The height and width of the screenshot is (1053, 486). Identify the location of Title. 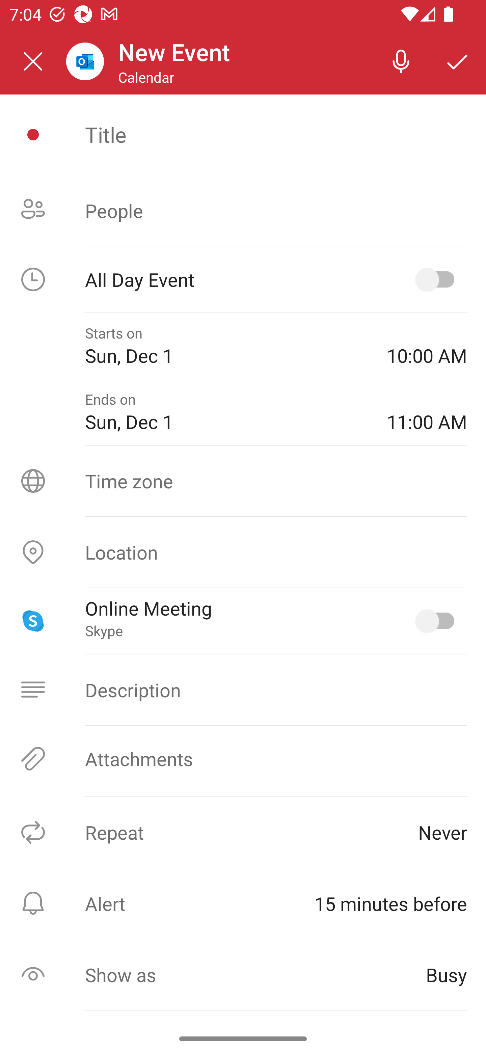
(276, 134).